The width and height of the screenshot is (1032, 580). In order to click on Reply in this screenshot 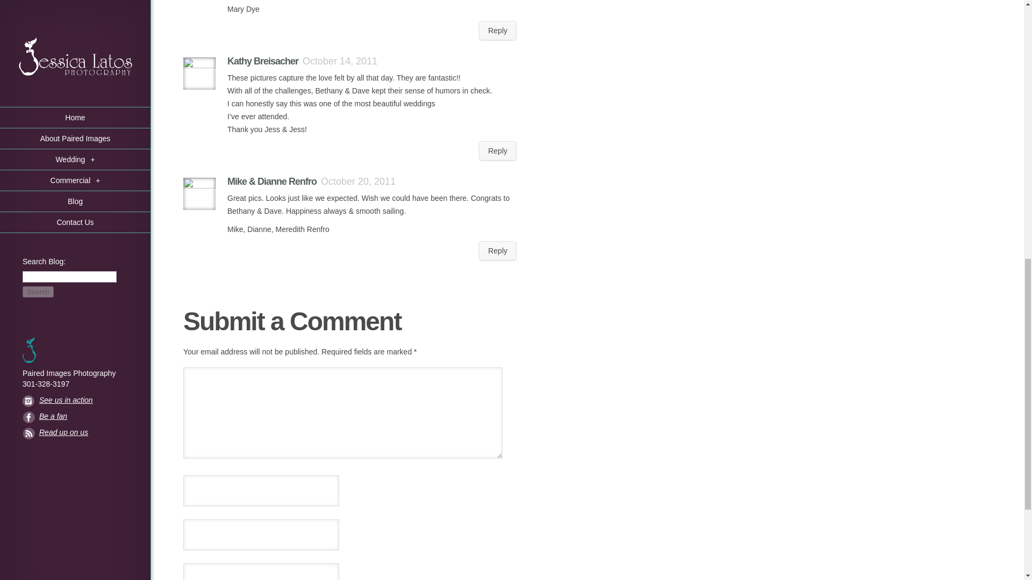, I will do `click(498, 151)`.